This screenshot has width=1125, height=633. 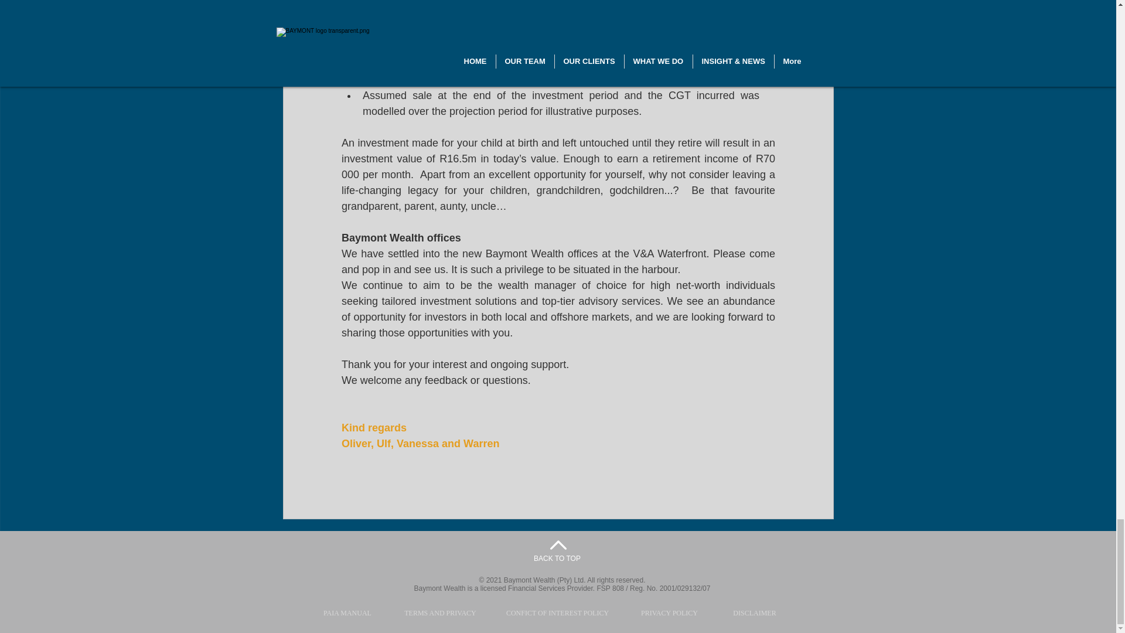 What do you see at coordinates (441, 613) in the screenshot?
I see `TERMS AND PRIVACY` at bounding box center [441, 613].